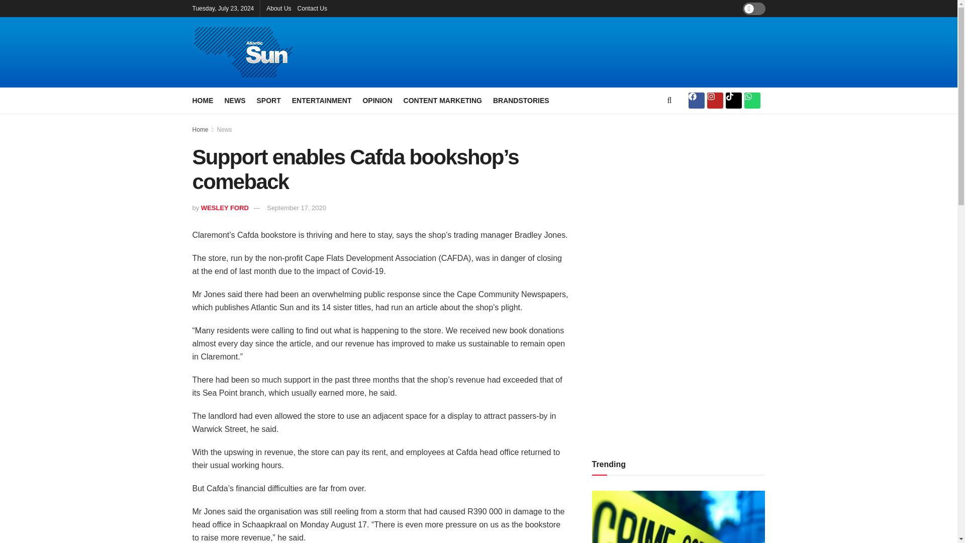  I want to click on 3rd party ad content, so click(589, 52).